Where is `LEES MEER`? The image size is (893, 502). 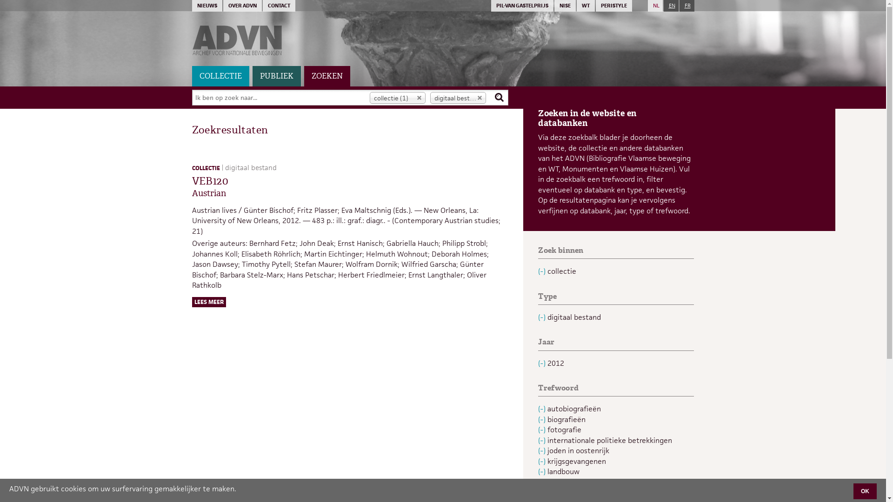
LEES MEER is located at coordinates (208, 302).